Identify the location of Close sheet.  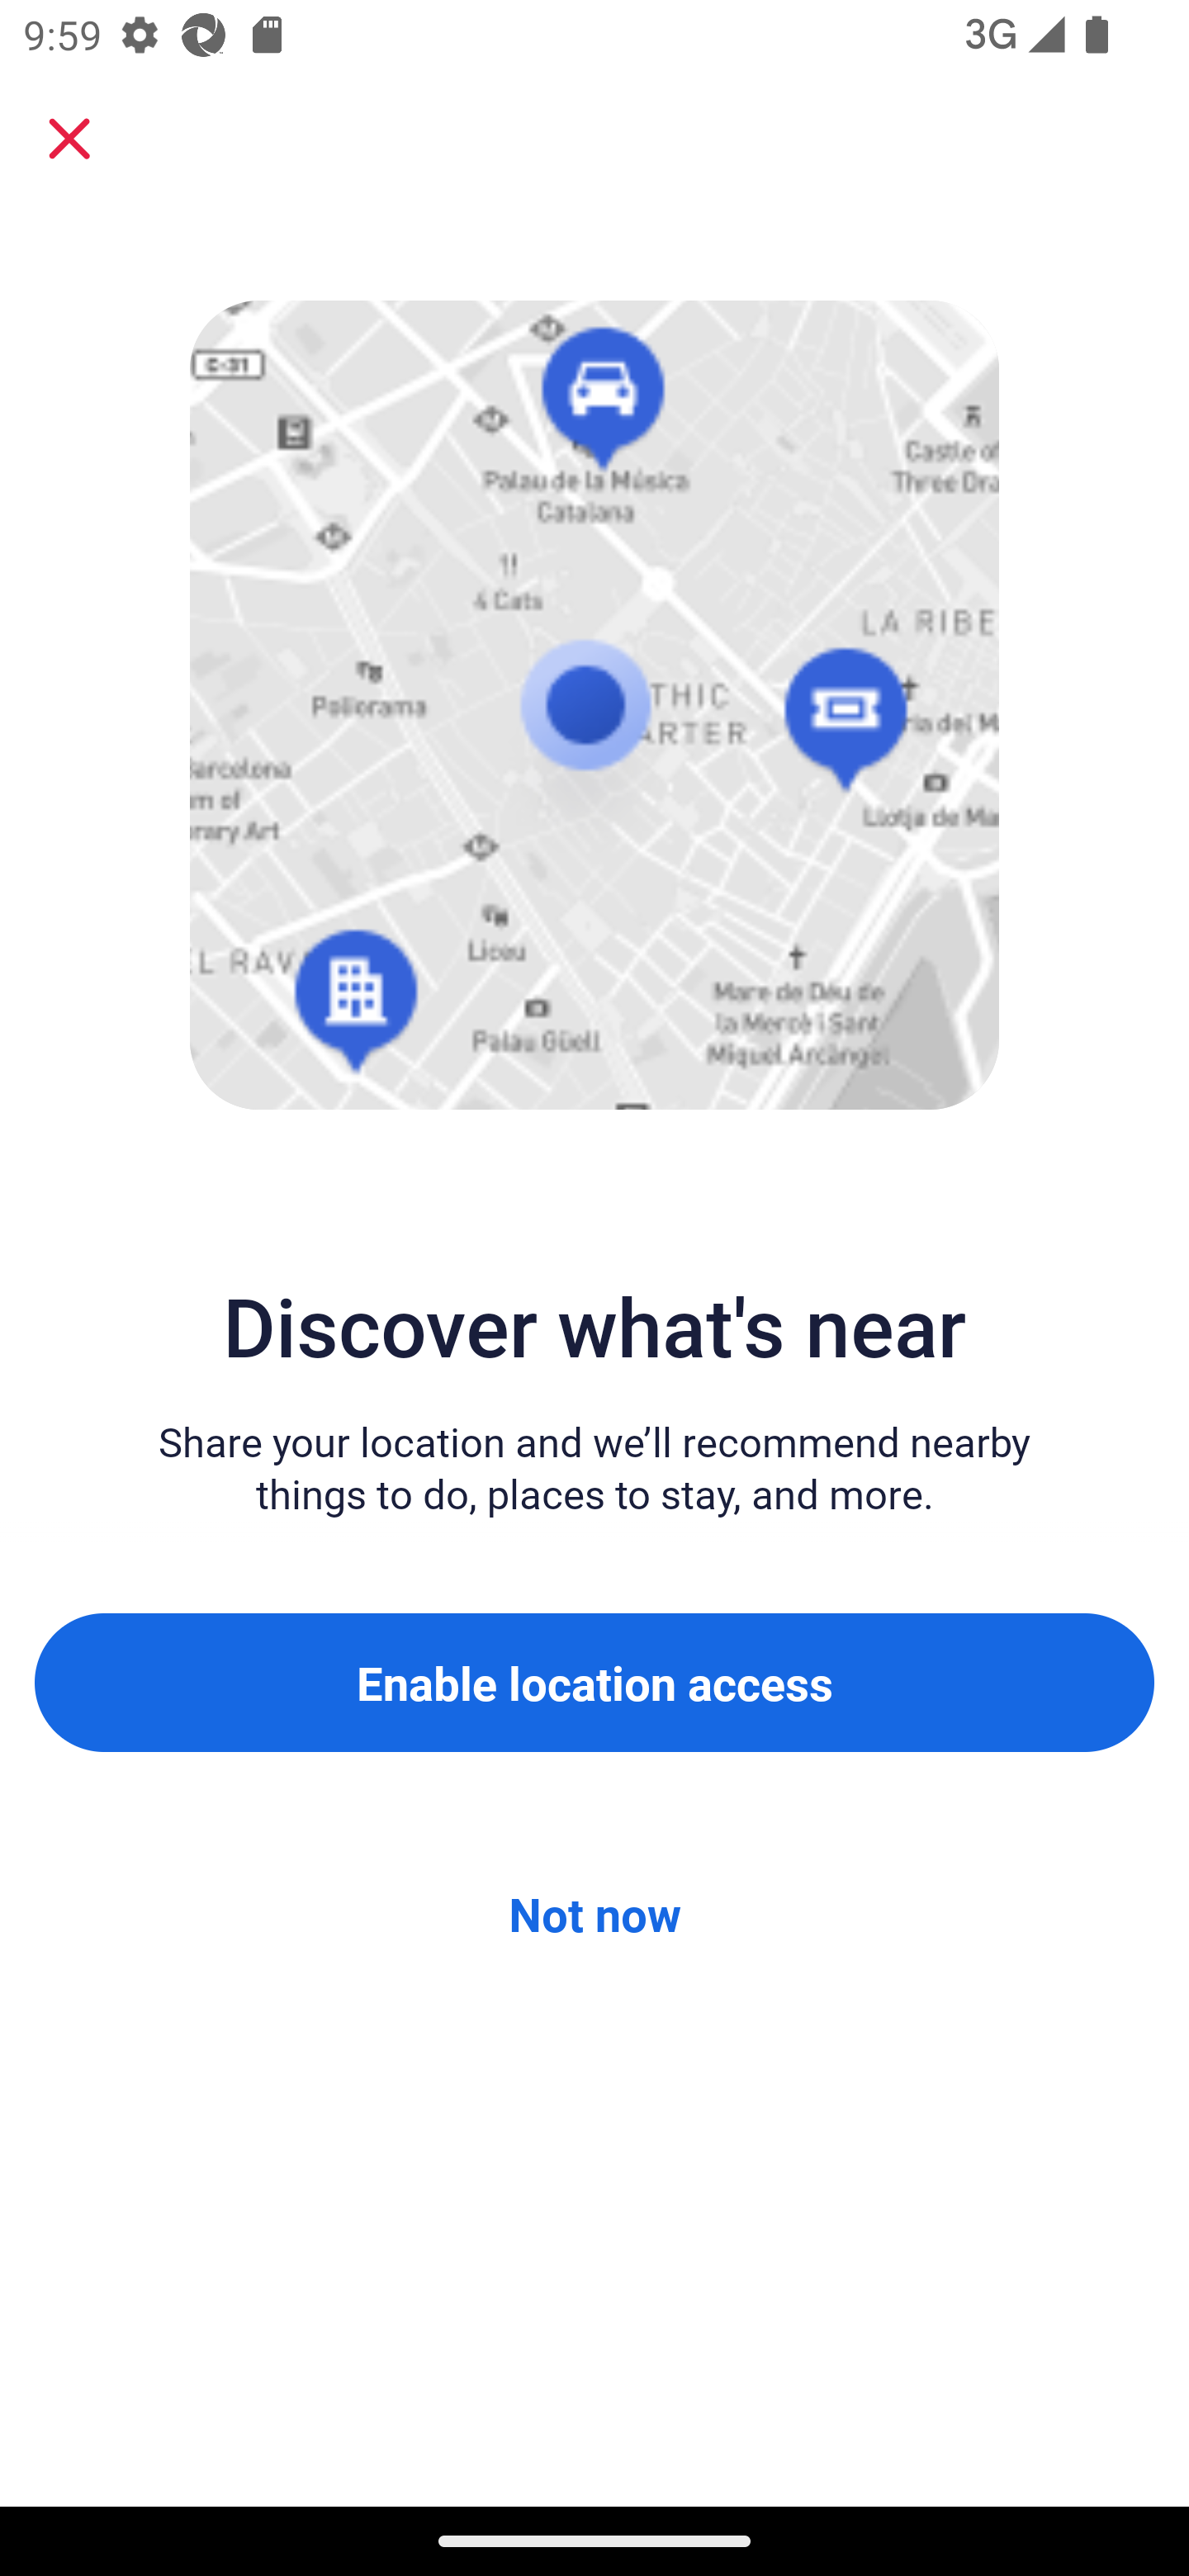
(69, 139).